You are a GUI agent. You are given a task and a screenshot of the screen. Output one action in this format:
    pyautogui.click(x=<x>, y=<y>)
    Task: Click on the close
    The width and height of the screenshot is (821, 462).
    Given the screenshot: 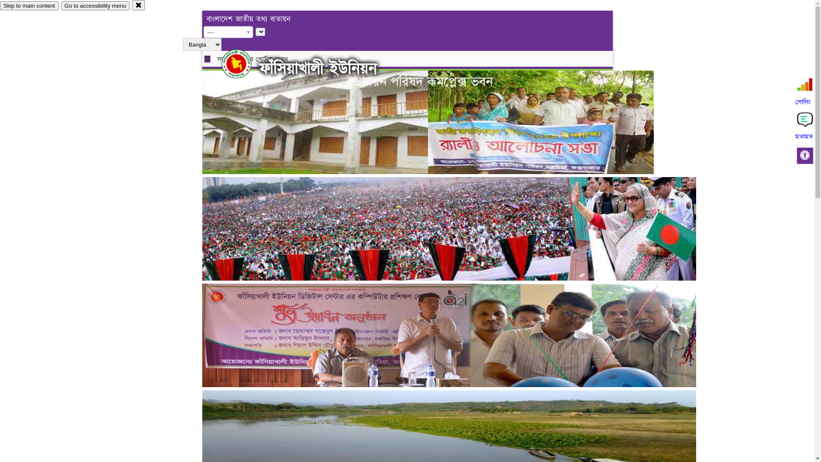 What is the action you would take?
    pyautogui.click(x=139, y=5)
    